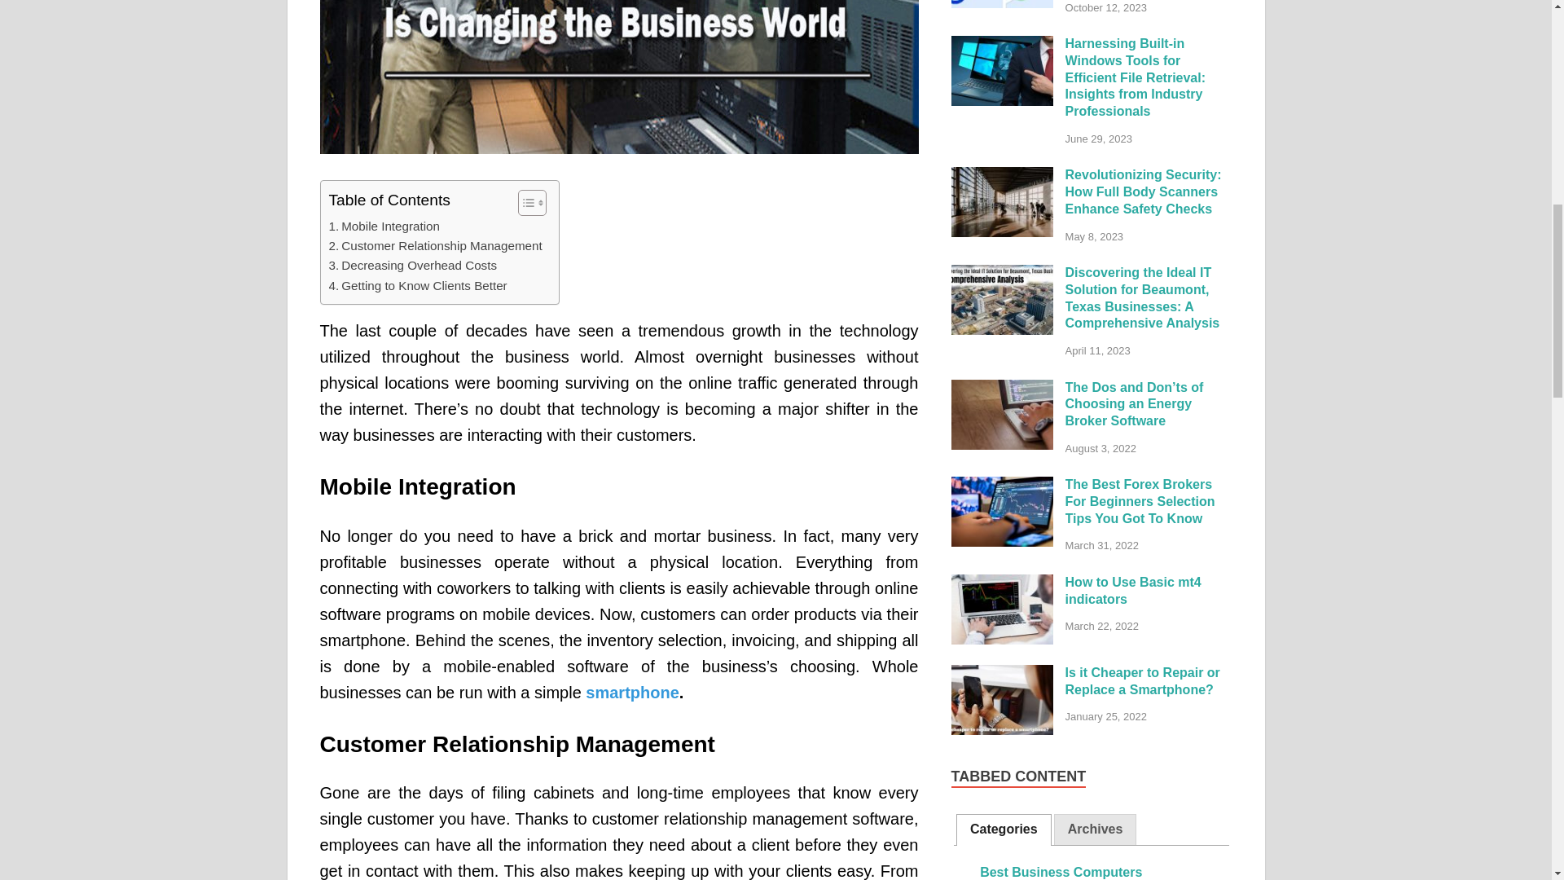  I want to click on Mobile Integration, so click(384, 227).